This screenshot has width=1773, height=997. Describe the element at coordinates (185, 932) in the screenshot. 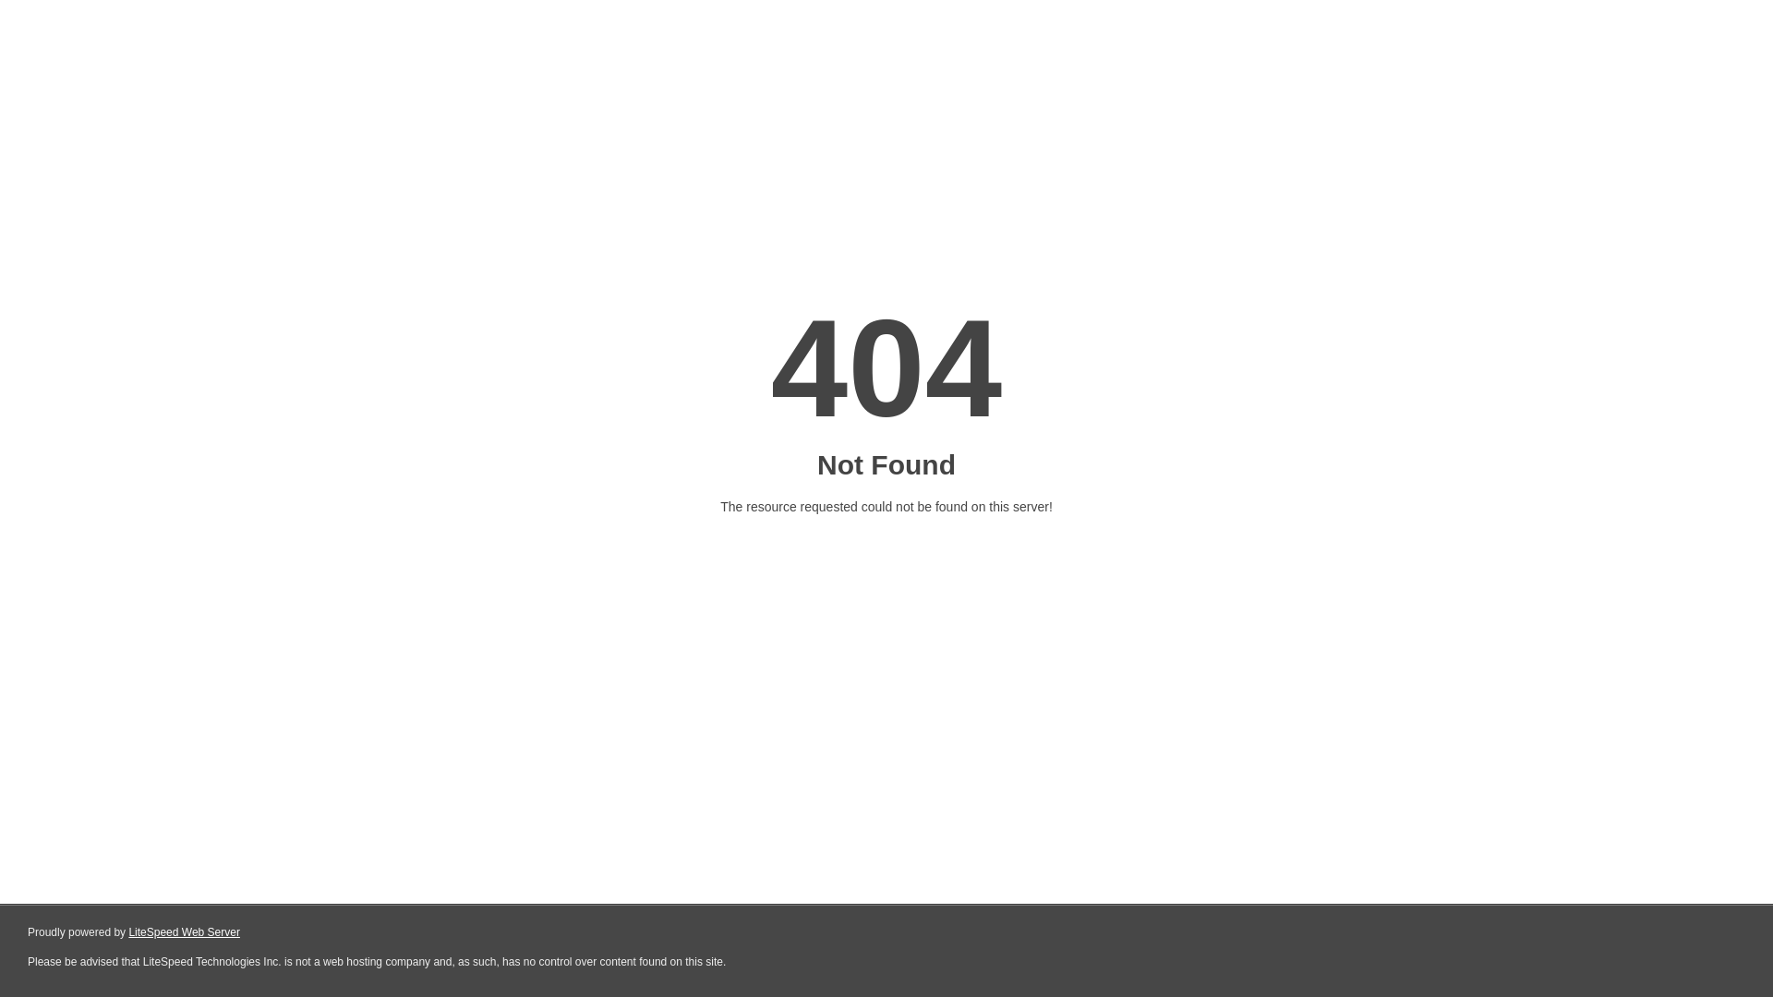

I see `LiteSpeed Web Server` at that location.